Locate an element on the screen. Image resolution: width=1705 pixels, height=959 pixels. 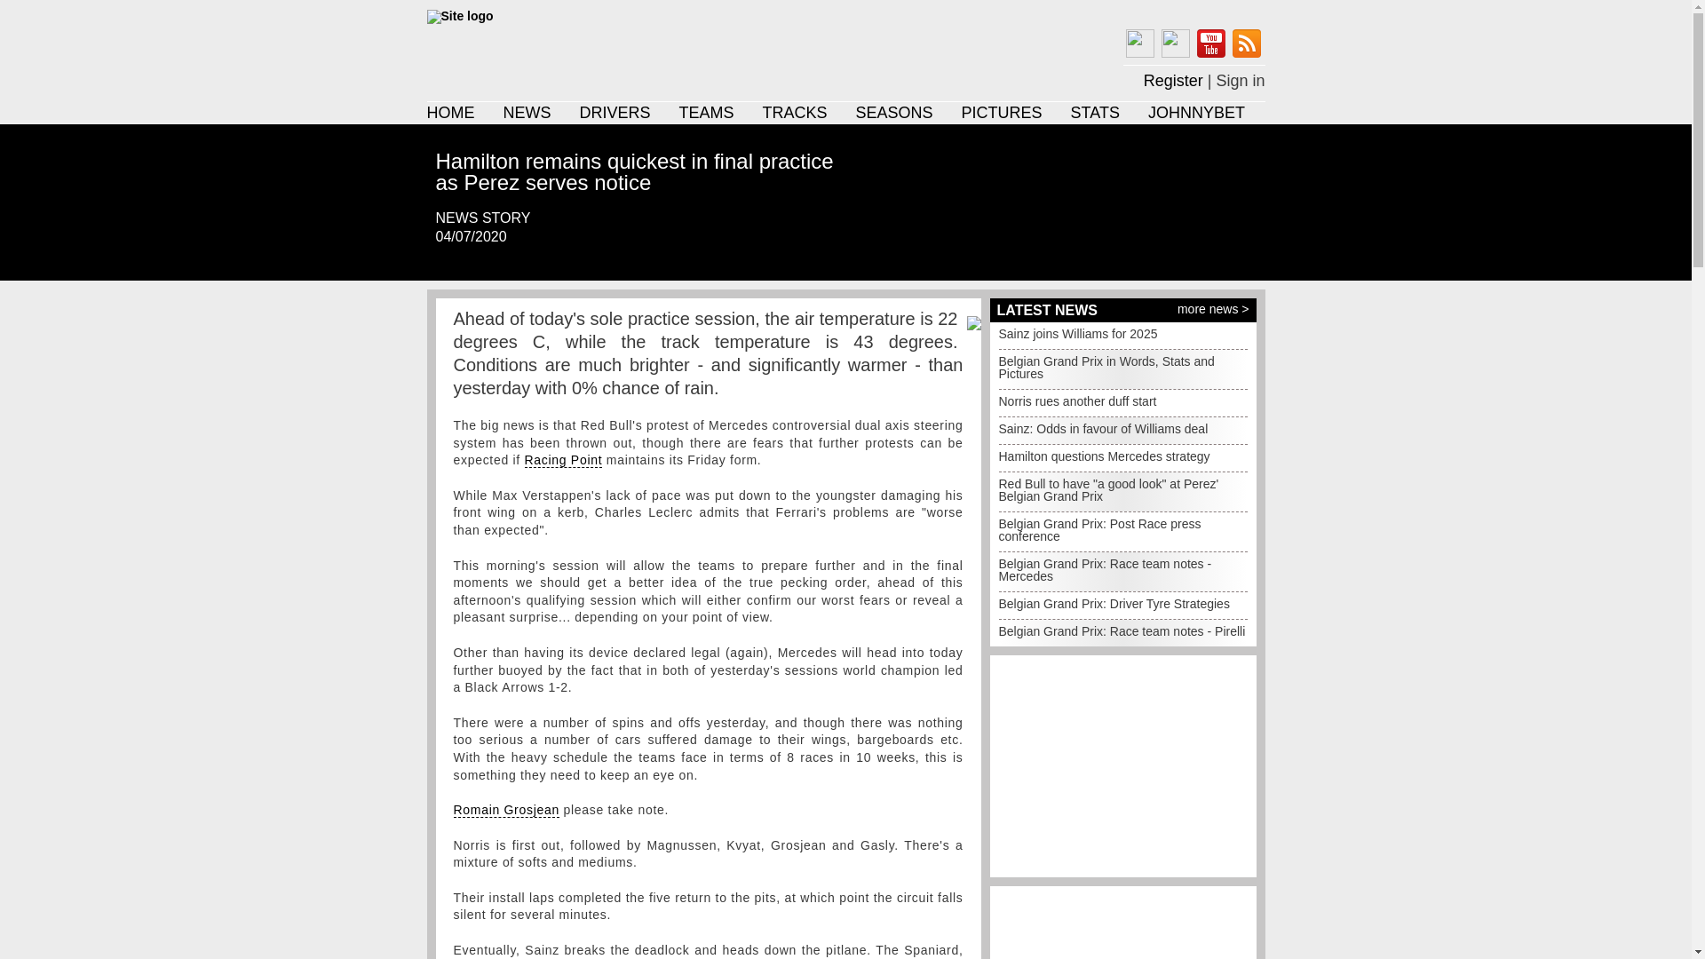
Post this to Facebook is located at coordinates (442, 263).